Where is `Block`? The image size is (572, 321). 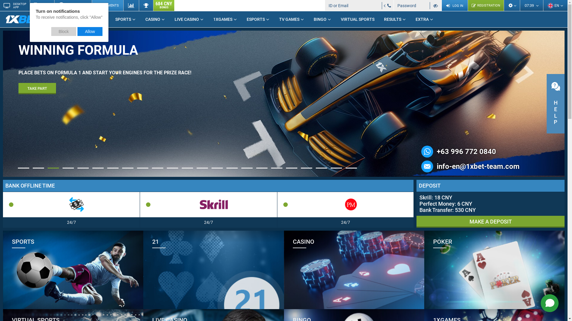
Block is located at coordinates (64, 32).